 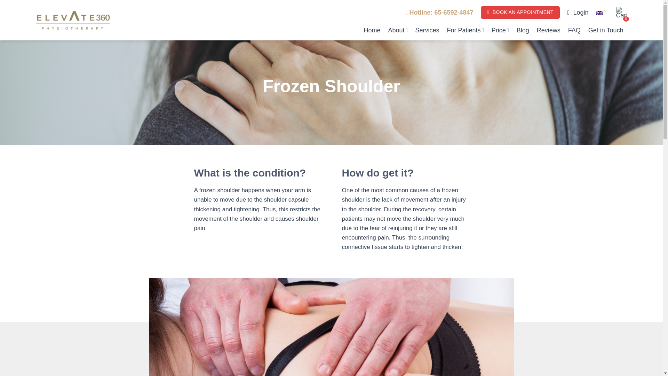 I want to click on Hotline: 65-6592-4847, so click(x=441, y=13).